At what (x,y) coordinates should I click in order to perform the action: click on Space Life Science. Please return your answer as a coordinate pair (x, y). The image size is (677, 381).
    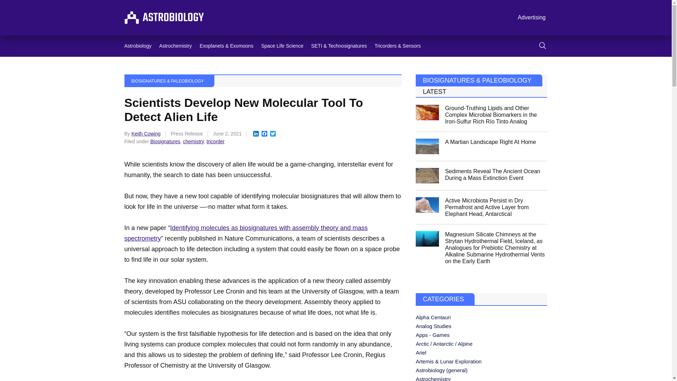
    Looking at the image, I should click on (282, 46).